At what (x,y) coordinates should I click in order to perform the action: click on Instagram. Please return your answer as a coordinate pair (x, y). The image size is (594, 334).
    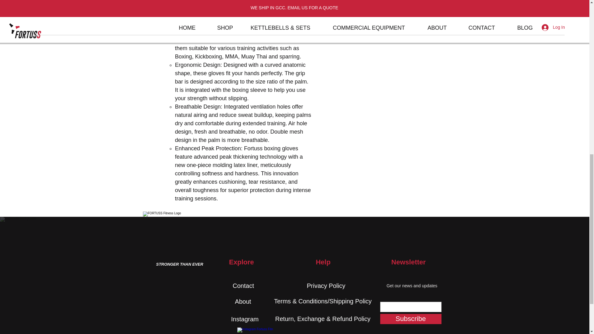
    Looking at the image, I should click on (245, 319).